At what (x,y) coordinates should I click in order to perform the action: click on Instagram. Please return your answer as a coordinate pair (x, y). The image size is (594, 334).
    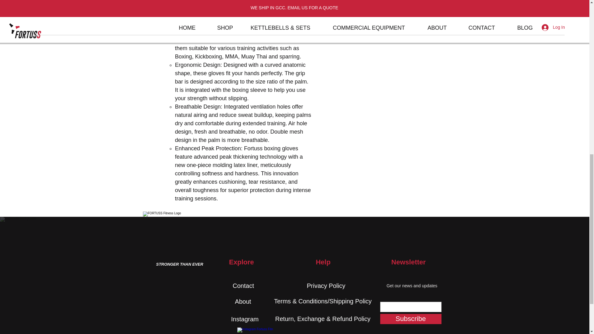
    Looking at the image, I should click on (245, 319).